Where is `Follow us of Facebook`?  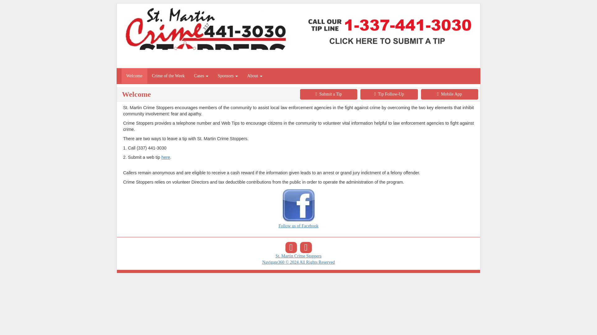 Follow us of Facebook is located at coordinates (298, 215).